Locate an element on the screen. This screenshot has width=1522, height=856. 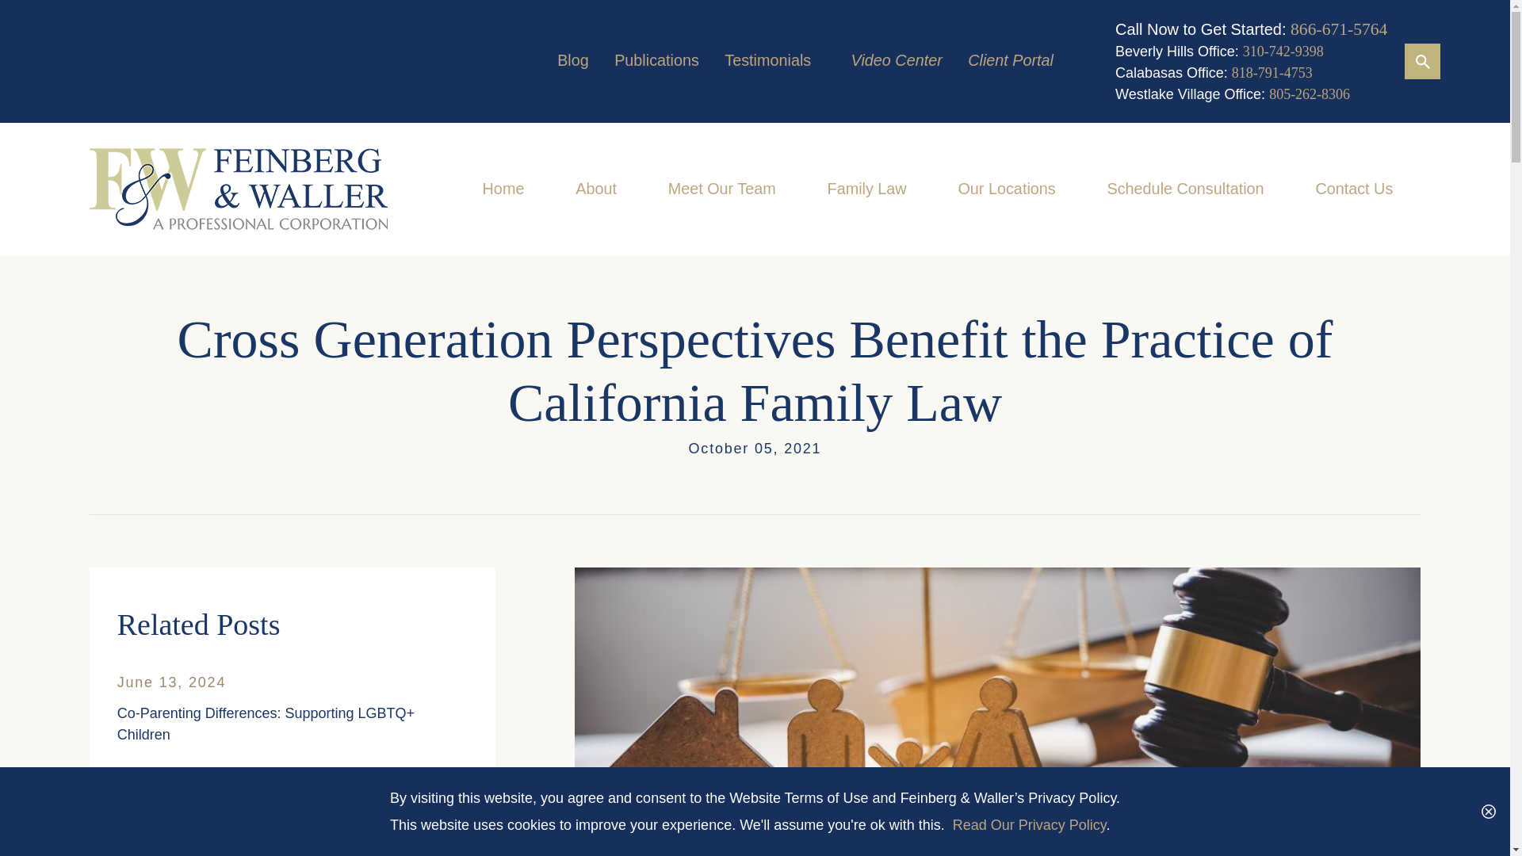
Search Icon is located at coordinates (1422, 61).